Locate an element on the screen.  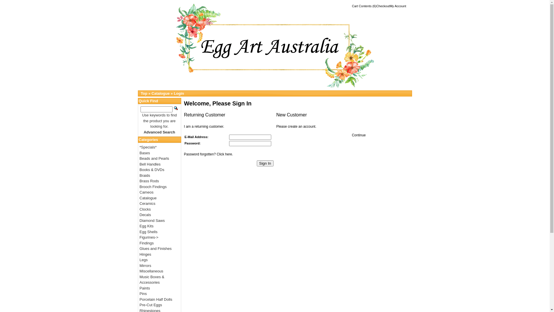
Brooch Findings is located at coordinates (153, 187).